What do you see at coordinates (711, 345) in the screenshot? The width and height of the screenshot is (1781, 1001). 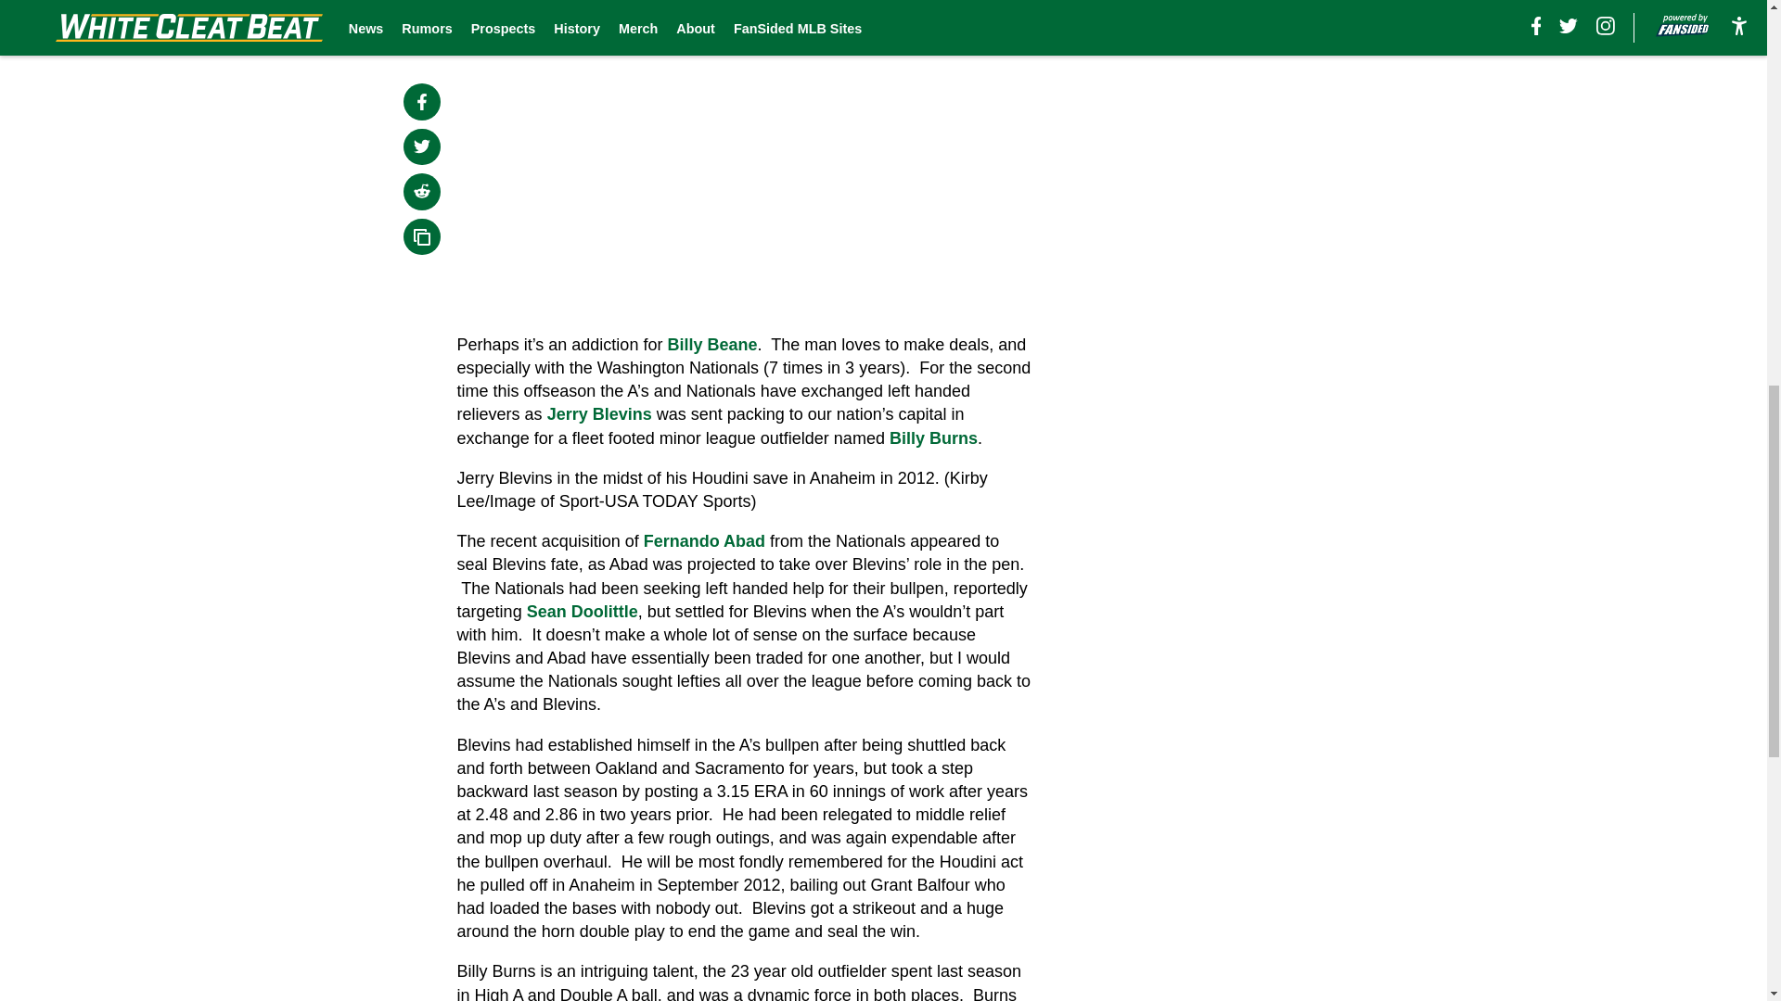 I see `Billy Beane` at bounding box center [711, 345].